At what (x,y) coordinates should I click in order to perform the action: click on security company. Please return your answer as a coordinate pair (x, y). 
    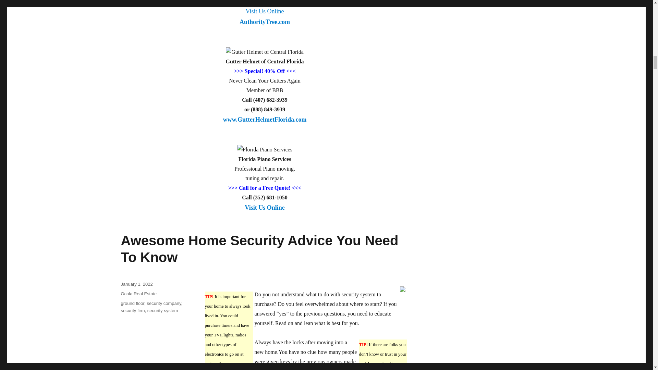
    Looking at the image, I should click on (164, 304).